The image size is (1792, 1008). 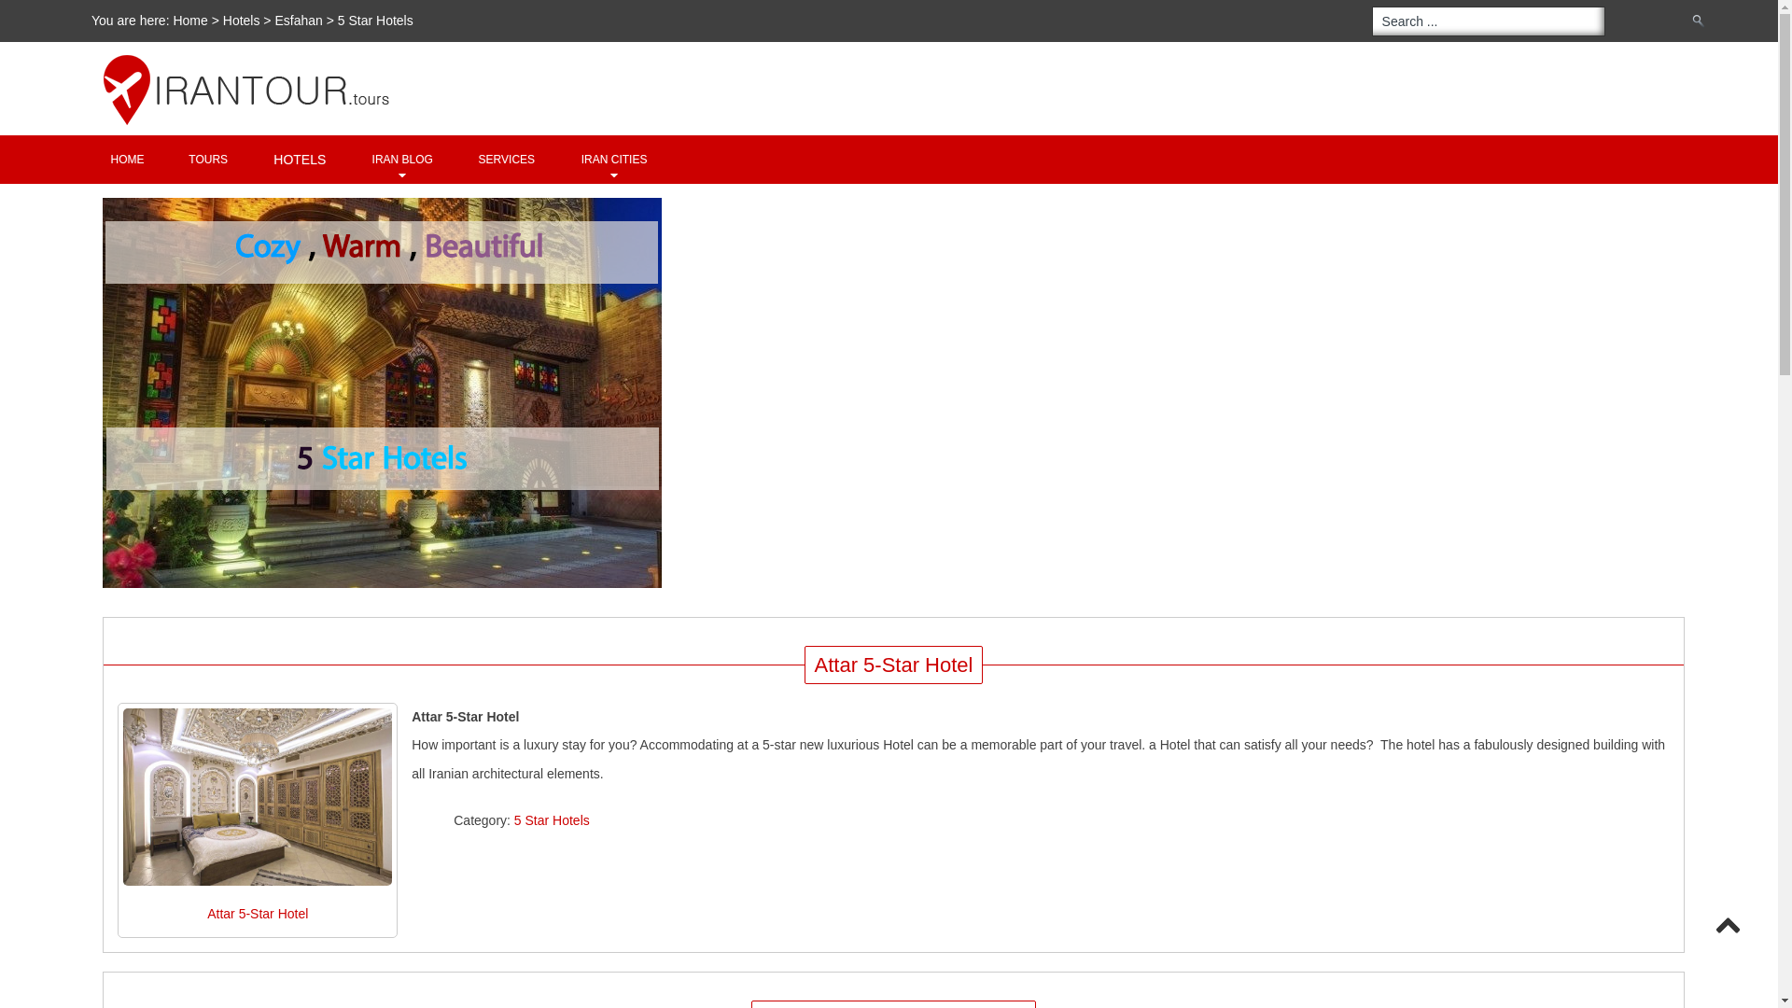 I want to click on IRAN BLOG, so click(x=401, y=159).